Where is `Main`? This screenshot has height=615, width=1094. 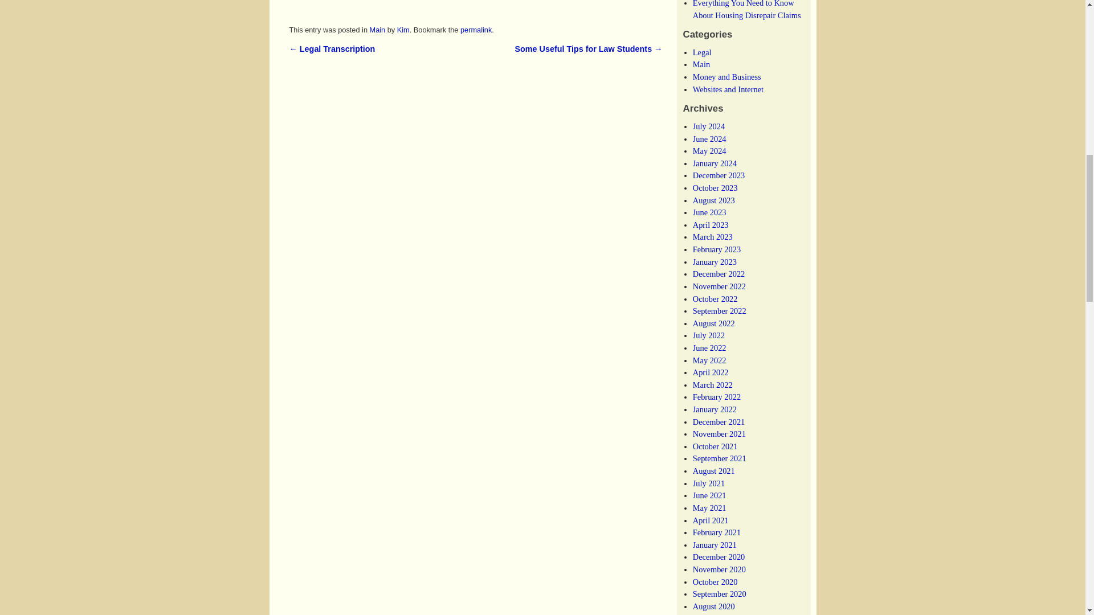
Main is located at coordinates (377, 30).